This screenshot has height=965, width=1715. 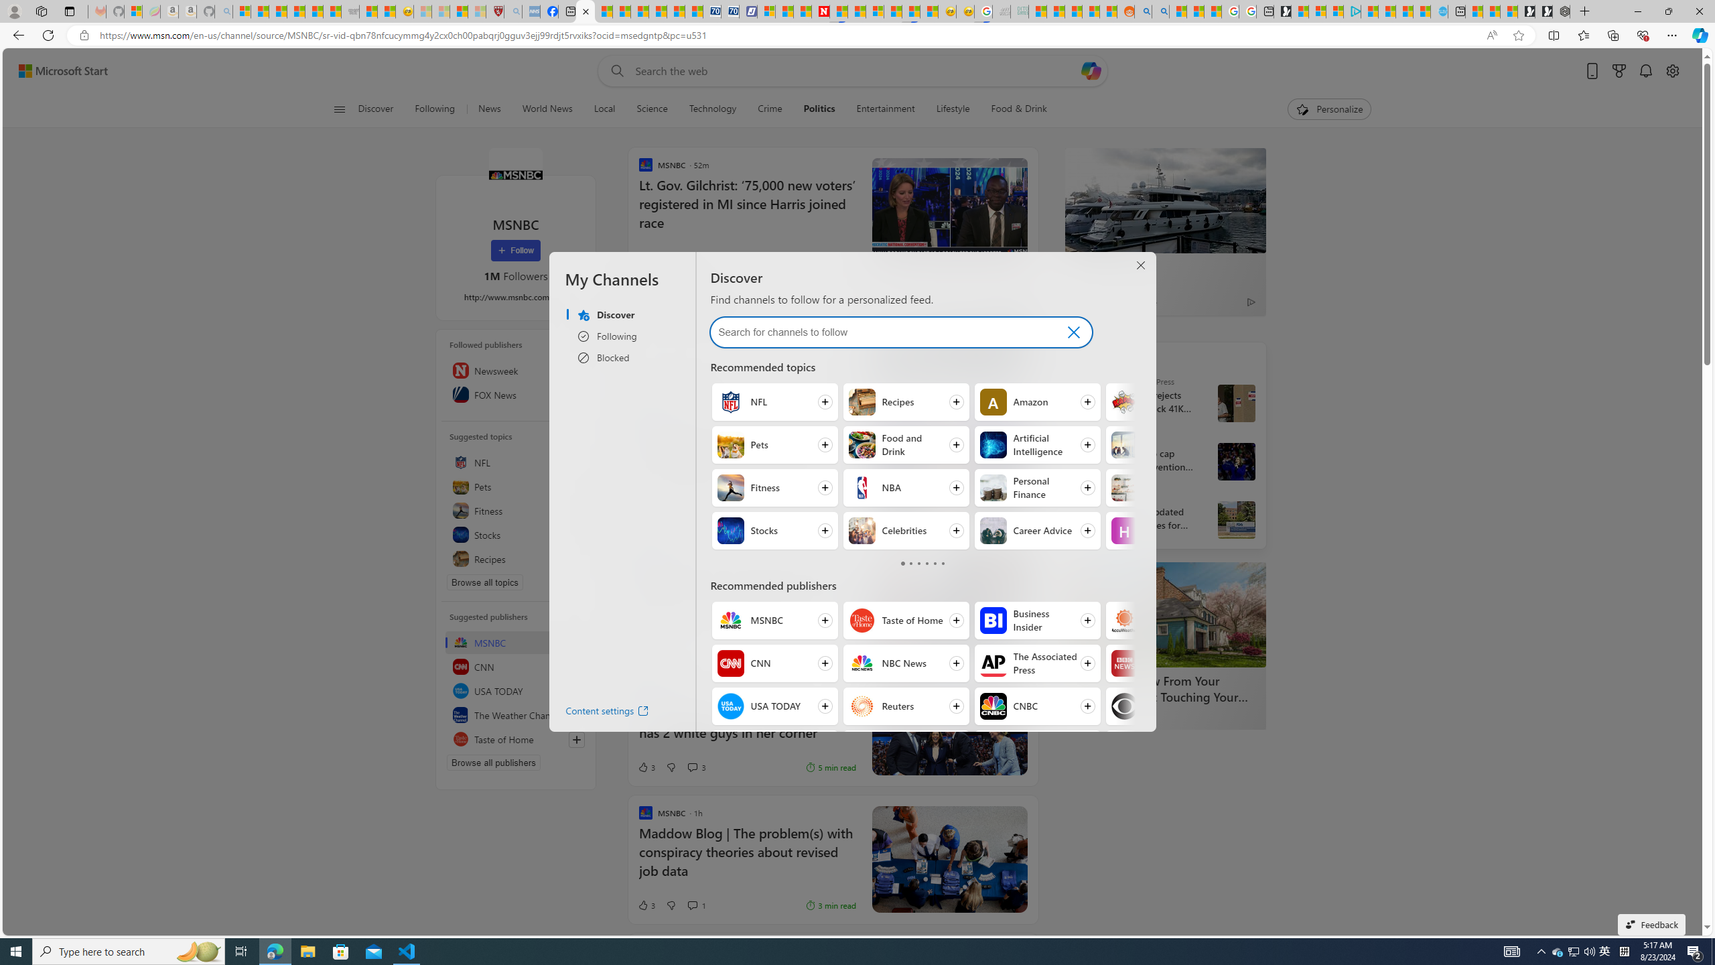 What do you see at coordinates (1160, 11) in the screenshot?
I see `Utah sues federal government - Search` at bounding box center [1160, 11].